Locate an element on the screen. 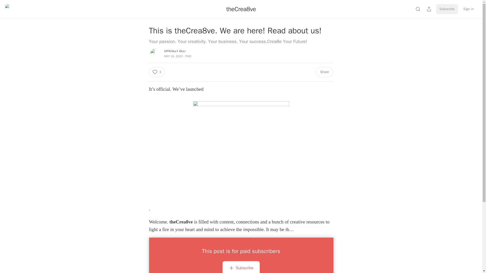  Sign in is located at coordinates (468, 9).